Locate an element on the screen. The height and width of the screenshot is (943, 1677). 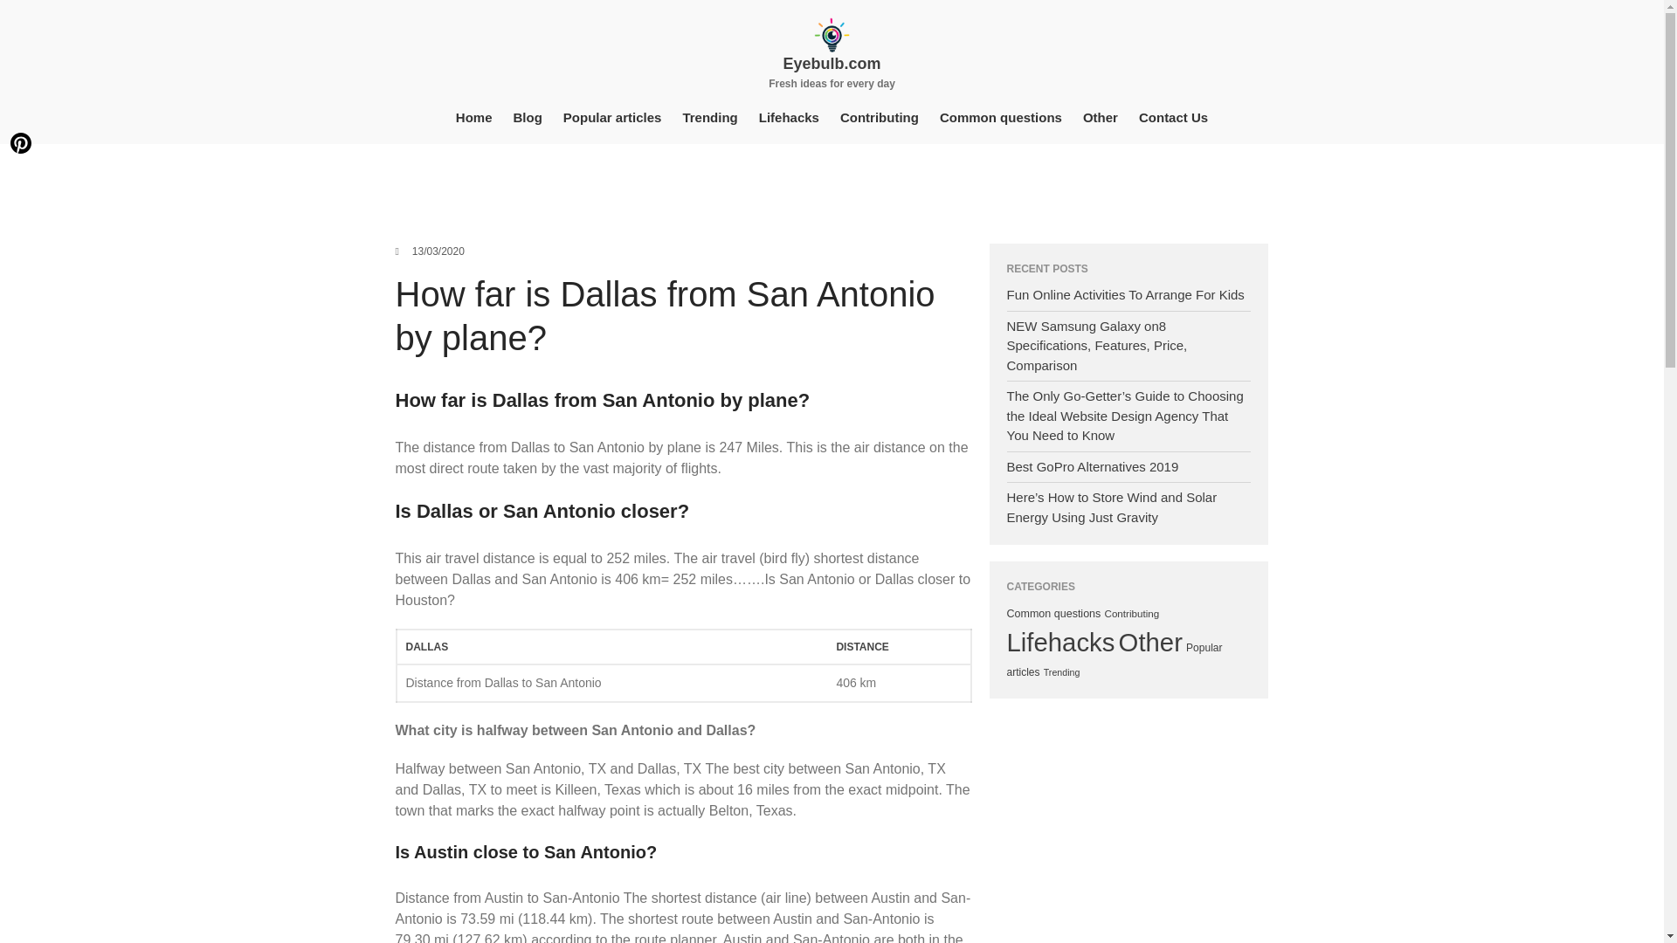
Home is located at coordinates (474, 117).